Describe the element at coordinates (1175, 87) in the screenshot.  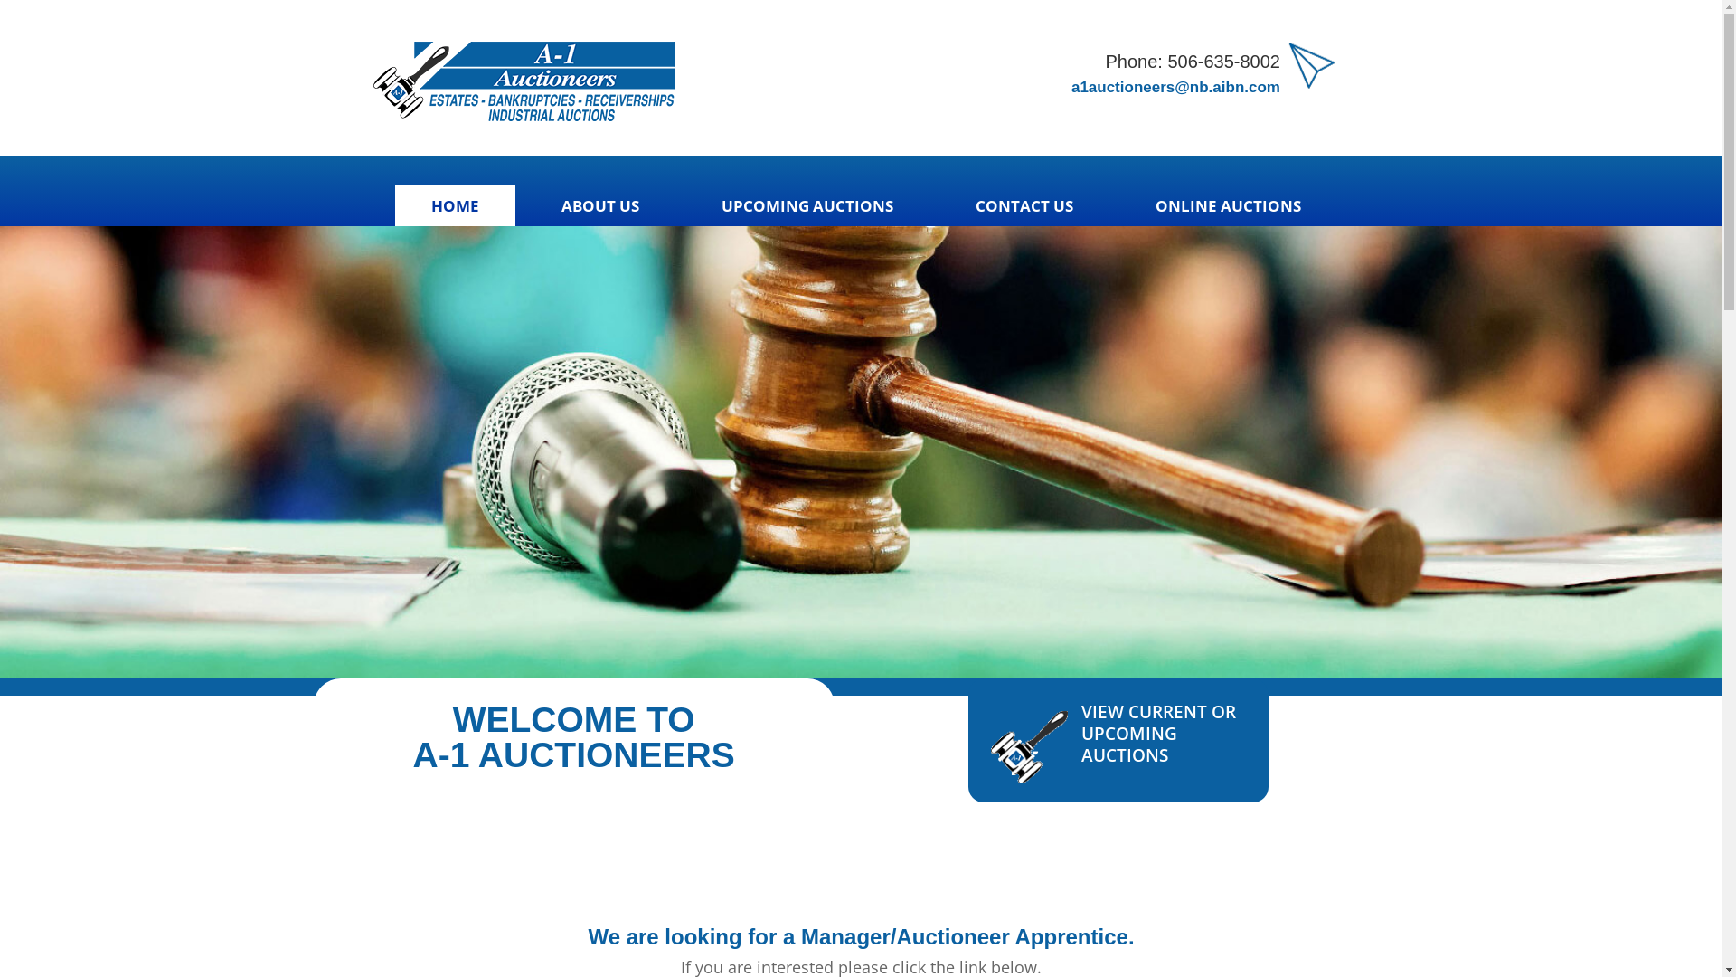
I see `a1auctioneers@nb.aibn.com` at that location.